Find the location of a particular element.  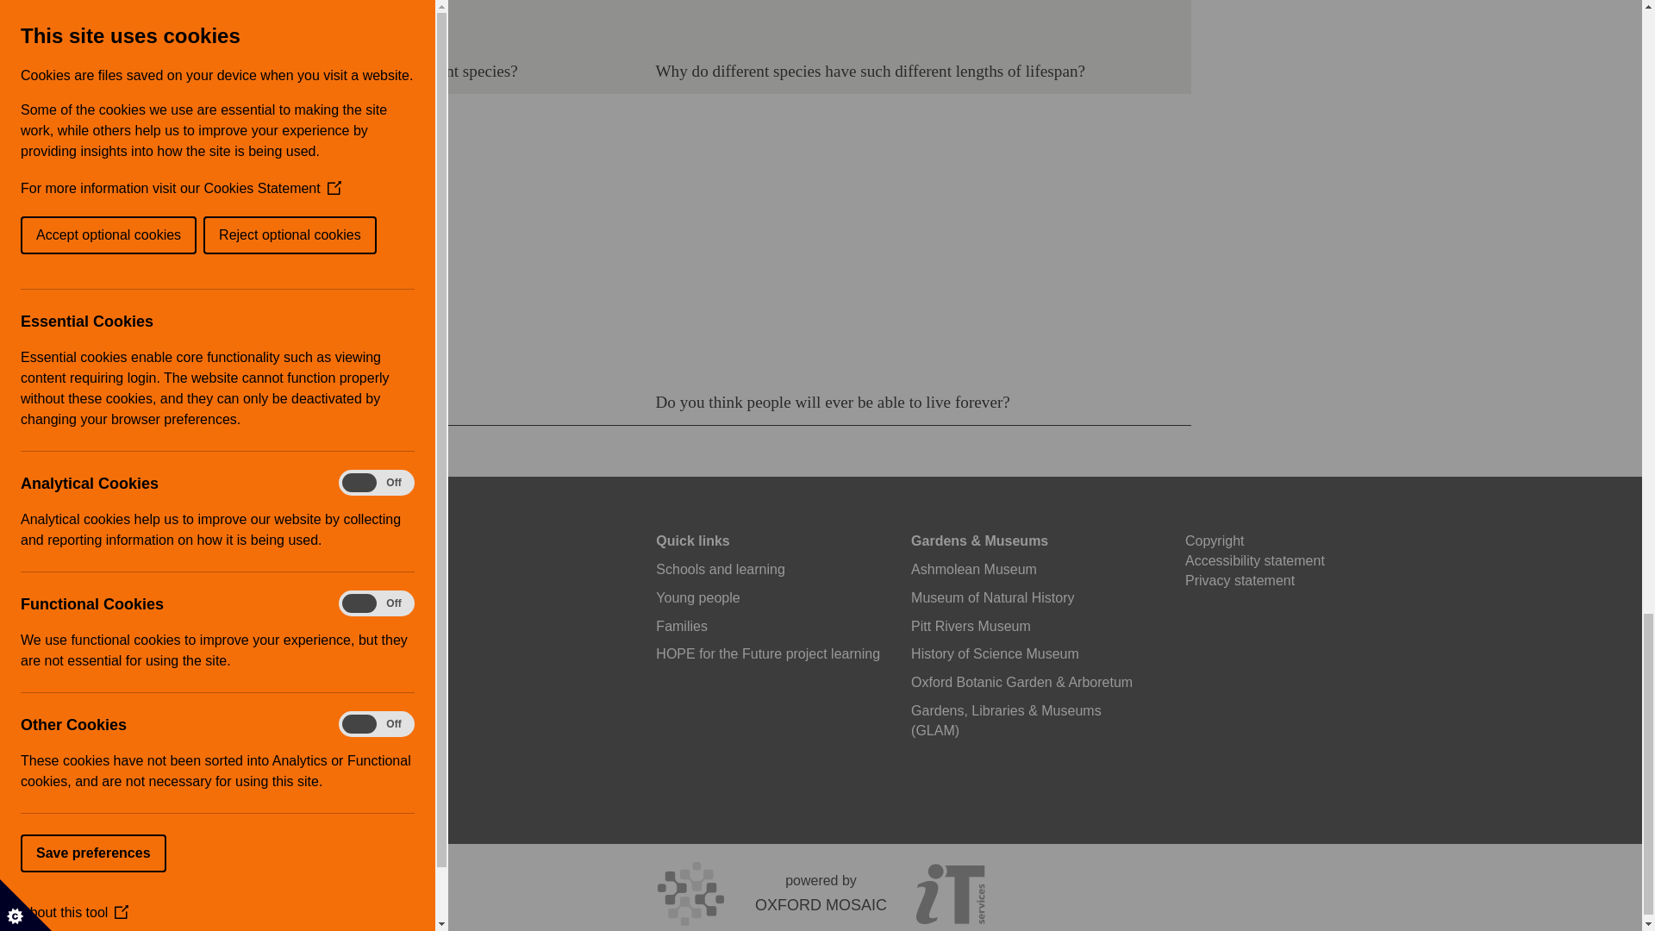

YouTube video player is located at coordinates (896, 240).